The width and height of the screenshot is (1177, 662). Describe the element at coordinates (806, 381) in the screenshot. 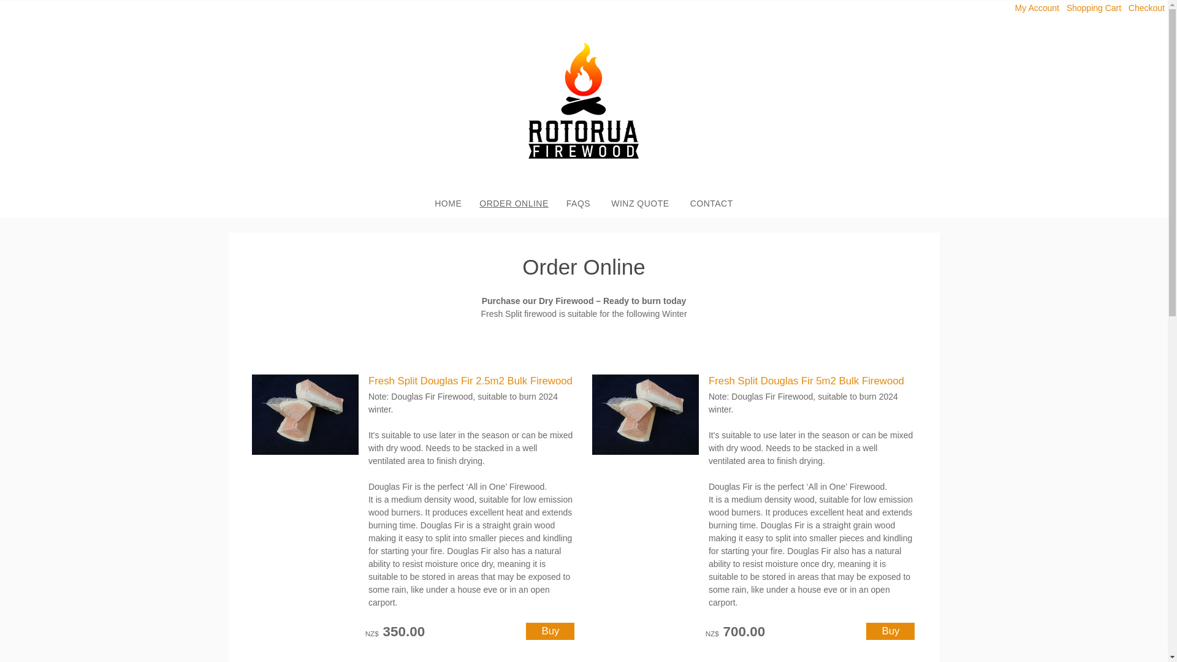

I see `Fresh Split Douglas Fir 5m2 Bulk Firewood` at that location.